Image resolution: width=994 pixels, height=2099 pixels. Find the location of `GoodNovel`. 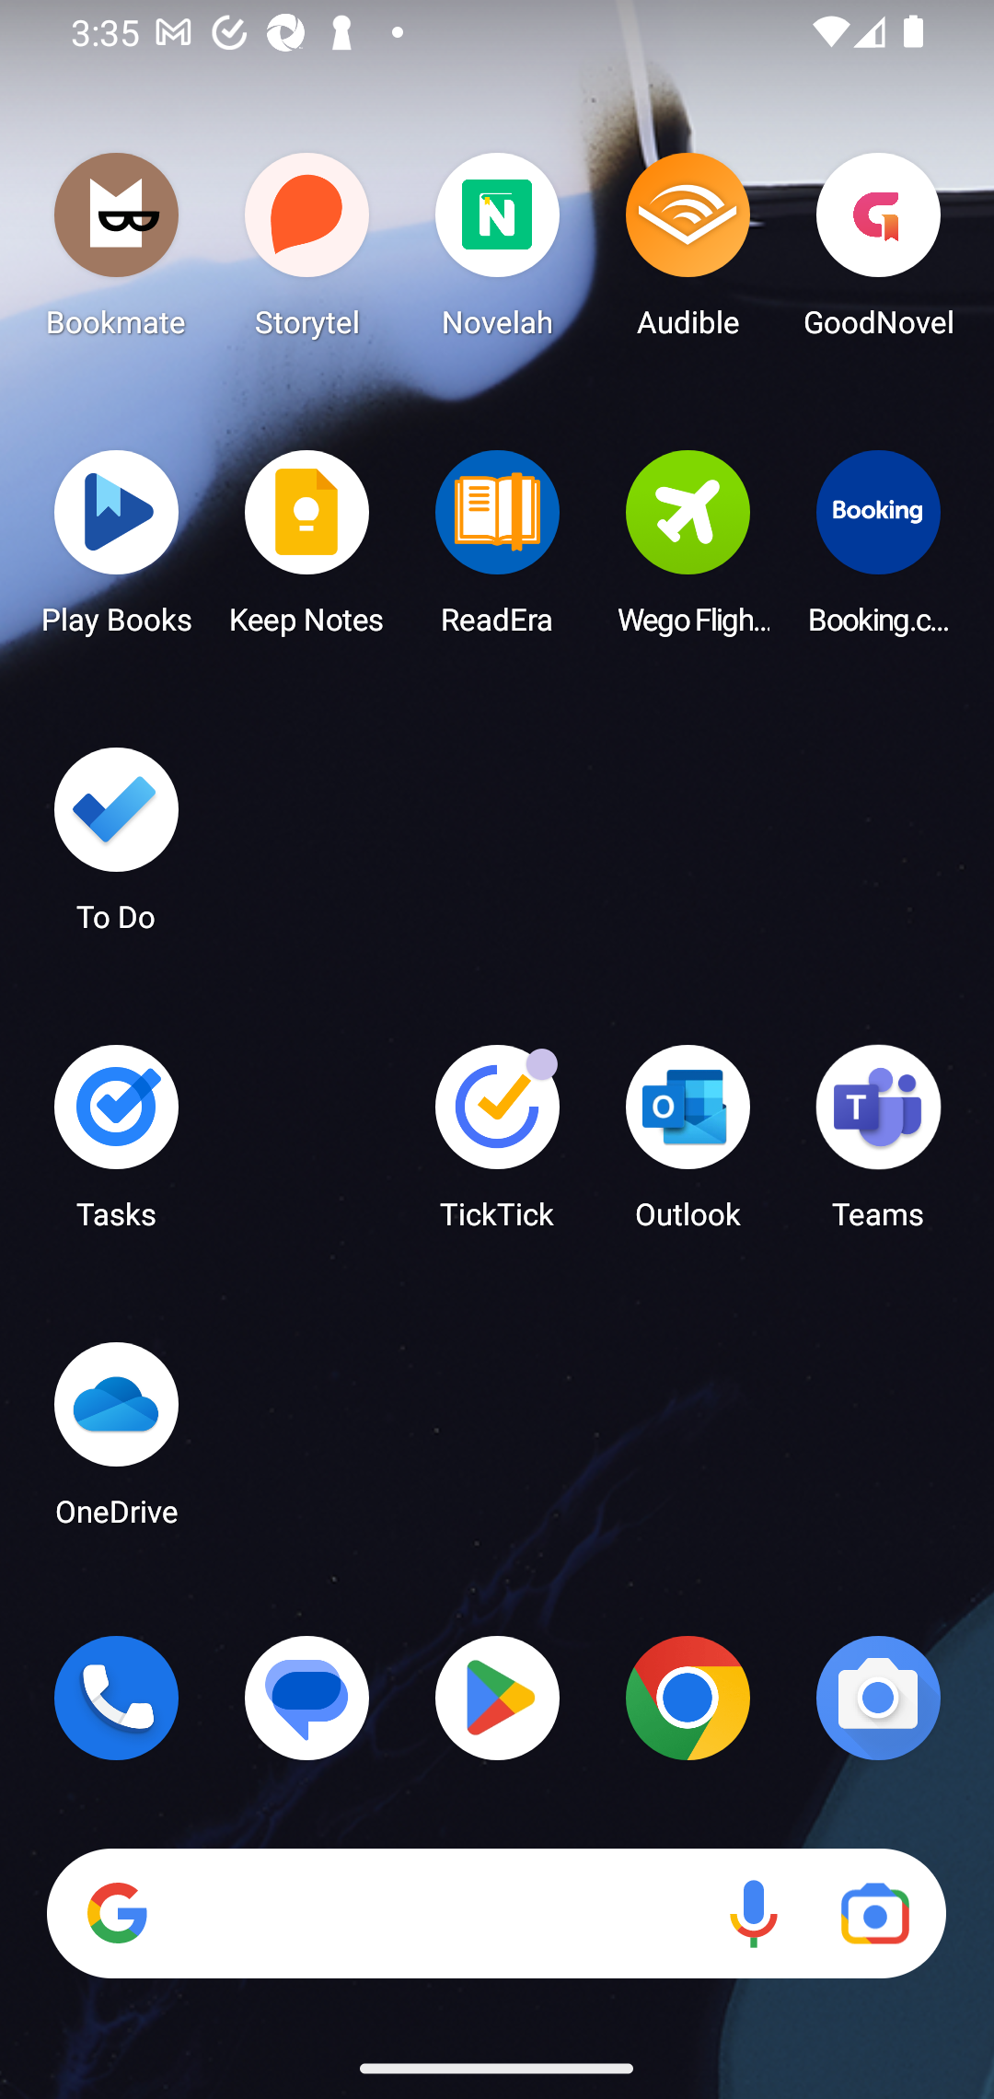

GoodNovel is located at coordinates (878, 252).